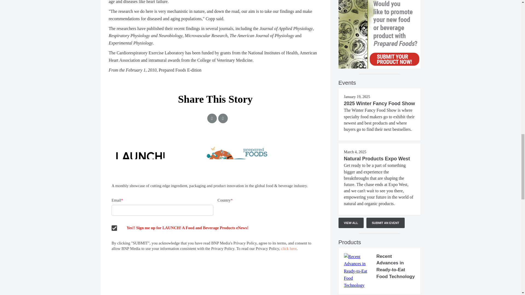  I want to click on 2025 Winter Fancy Food Show, so click(380, 103).